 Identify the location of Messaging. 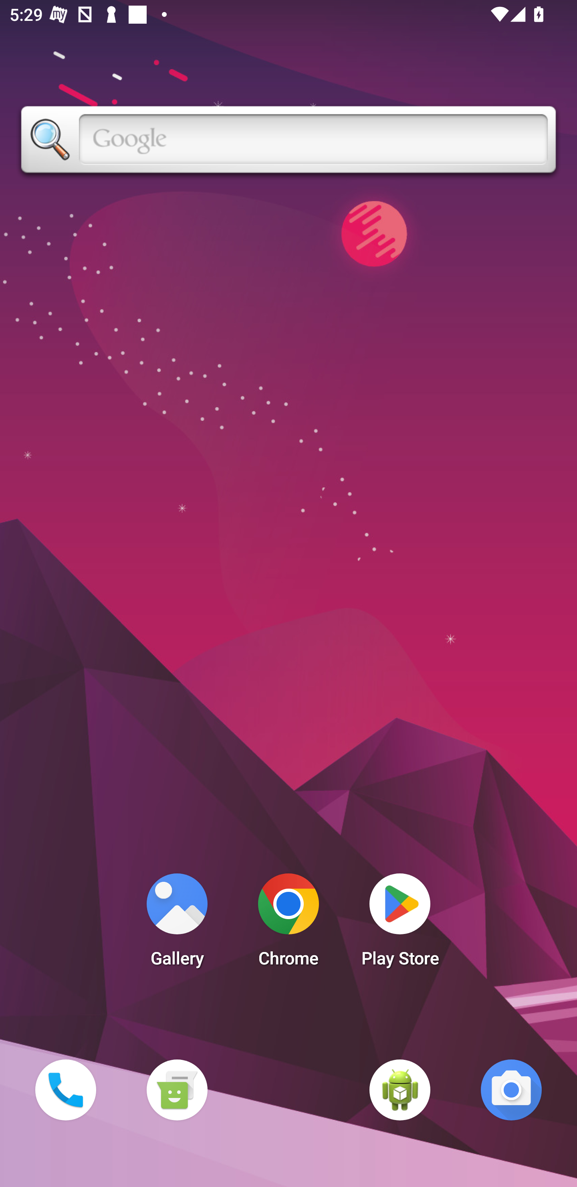
(177, 1090).